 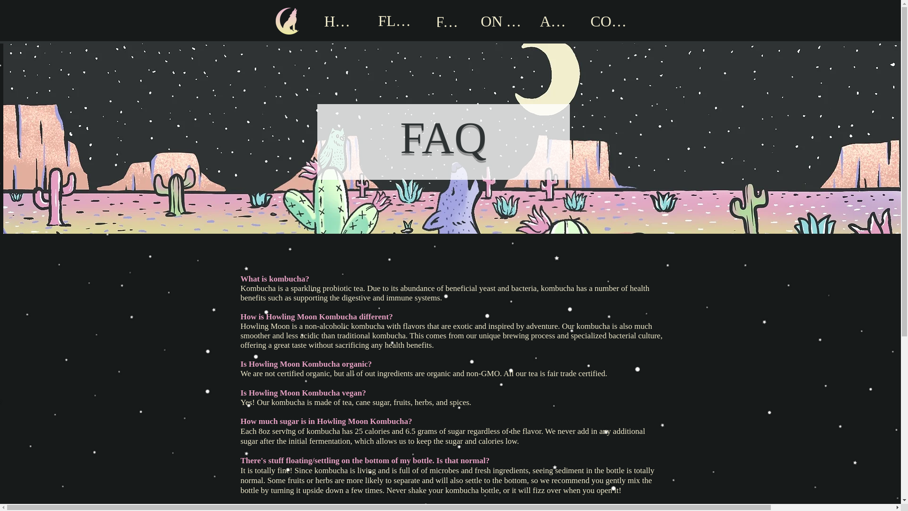 I want to click on HOME, so click(x=340, y=21).